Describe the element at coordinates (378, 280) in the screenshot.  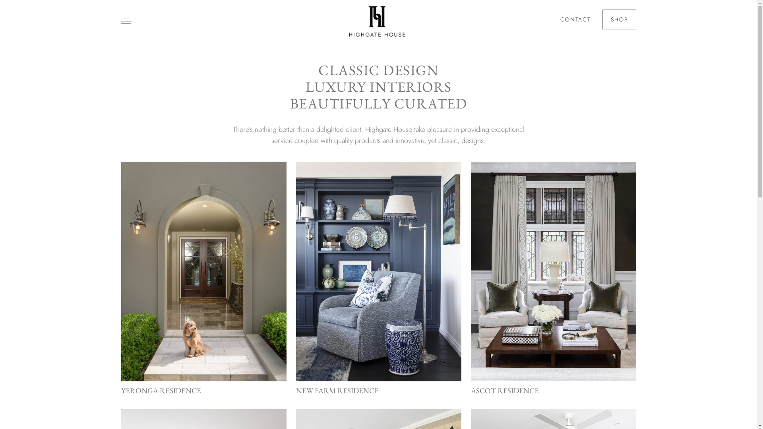
I see `NEW FARM RESIDENCE` at that location.